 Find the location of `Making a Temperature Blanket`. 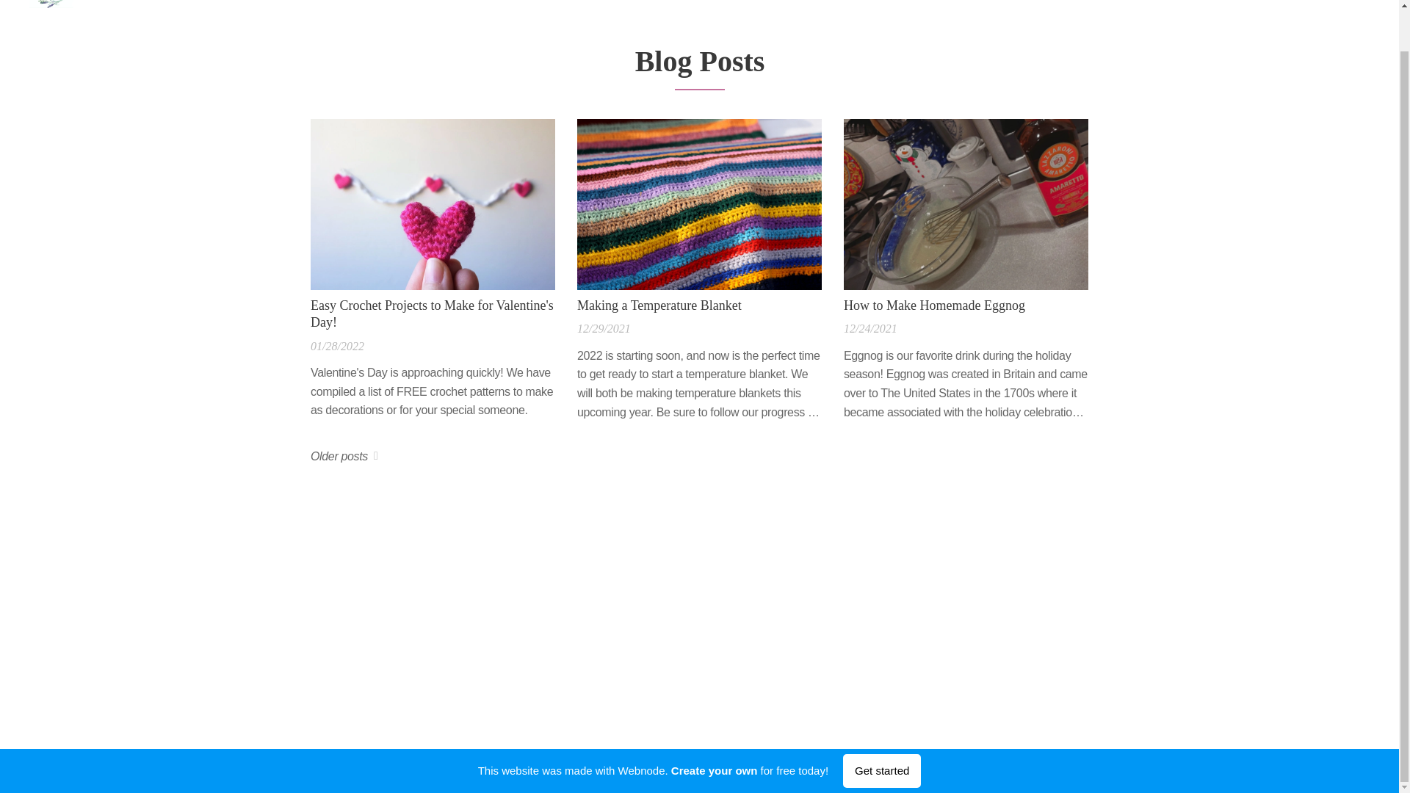

Making a Temperature Blanket is located at coordinates (698, 305).